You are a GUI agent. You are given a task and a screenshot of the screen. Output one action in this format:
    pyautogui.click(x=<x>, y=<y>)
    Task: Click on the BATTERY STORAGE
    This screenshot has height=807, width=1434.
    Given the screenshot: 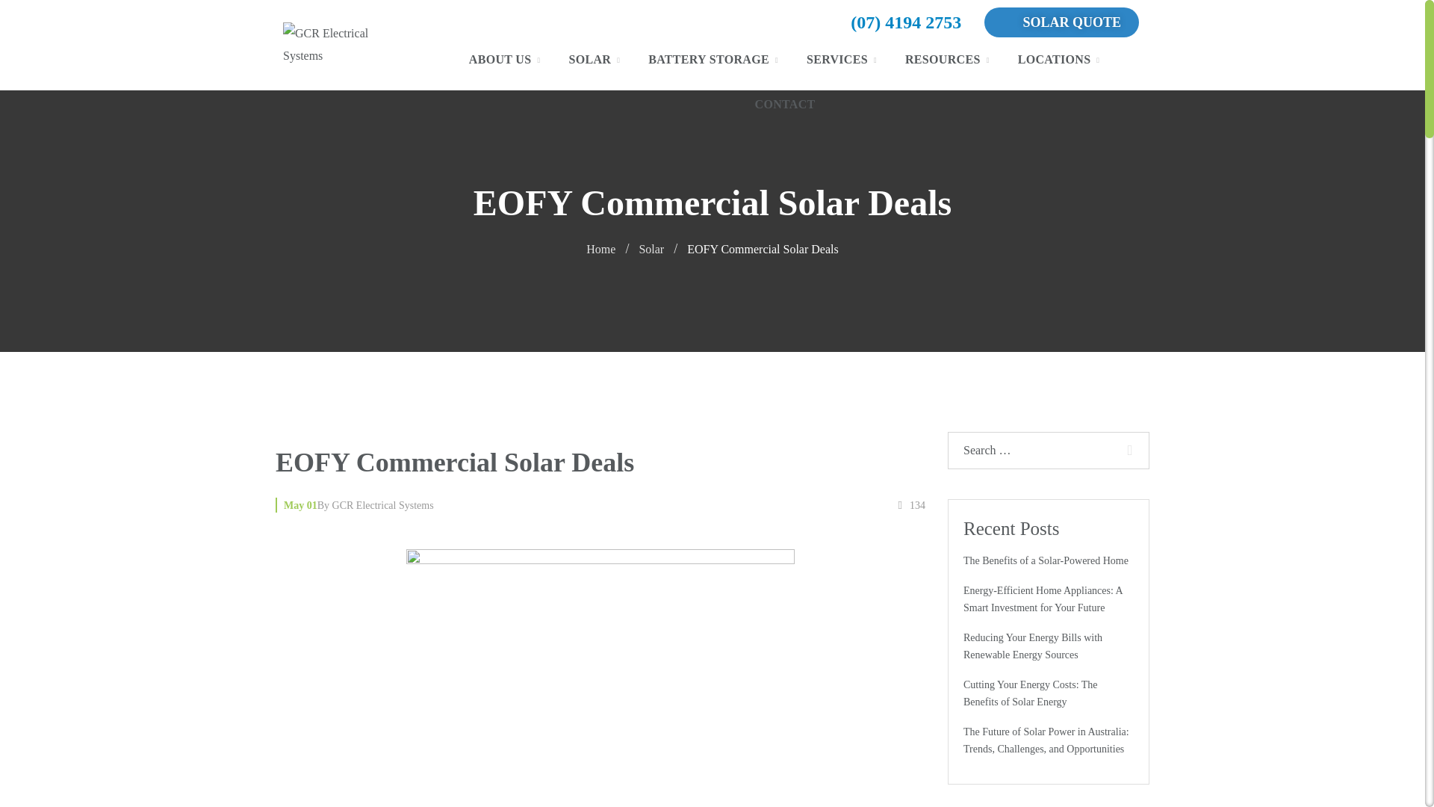 What is the action you would take?
    pyautogui.click(x=714, y=60)
    